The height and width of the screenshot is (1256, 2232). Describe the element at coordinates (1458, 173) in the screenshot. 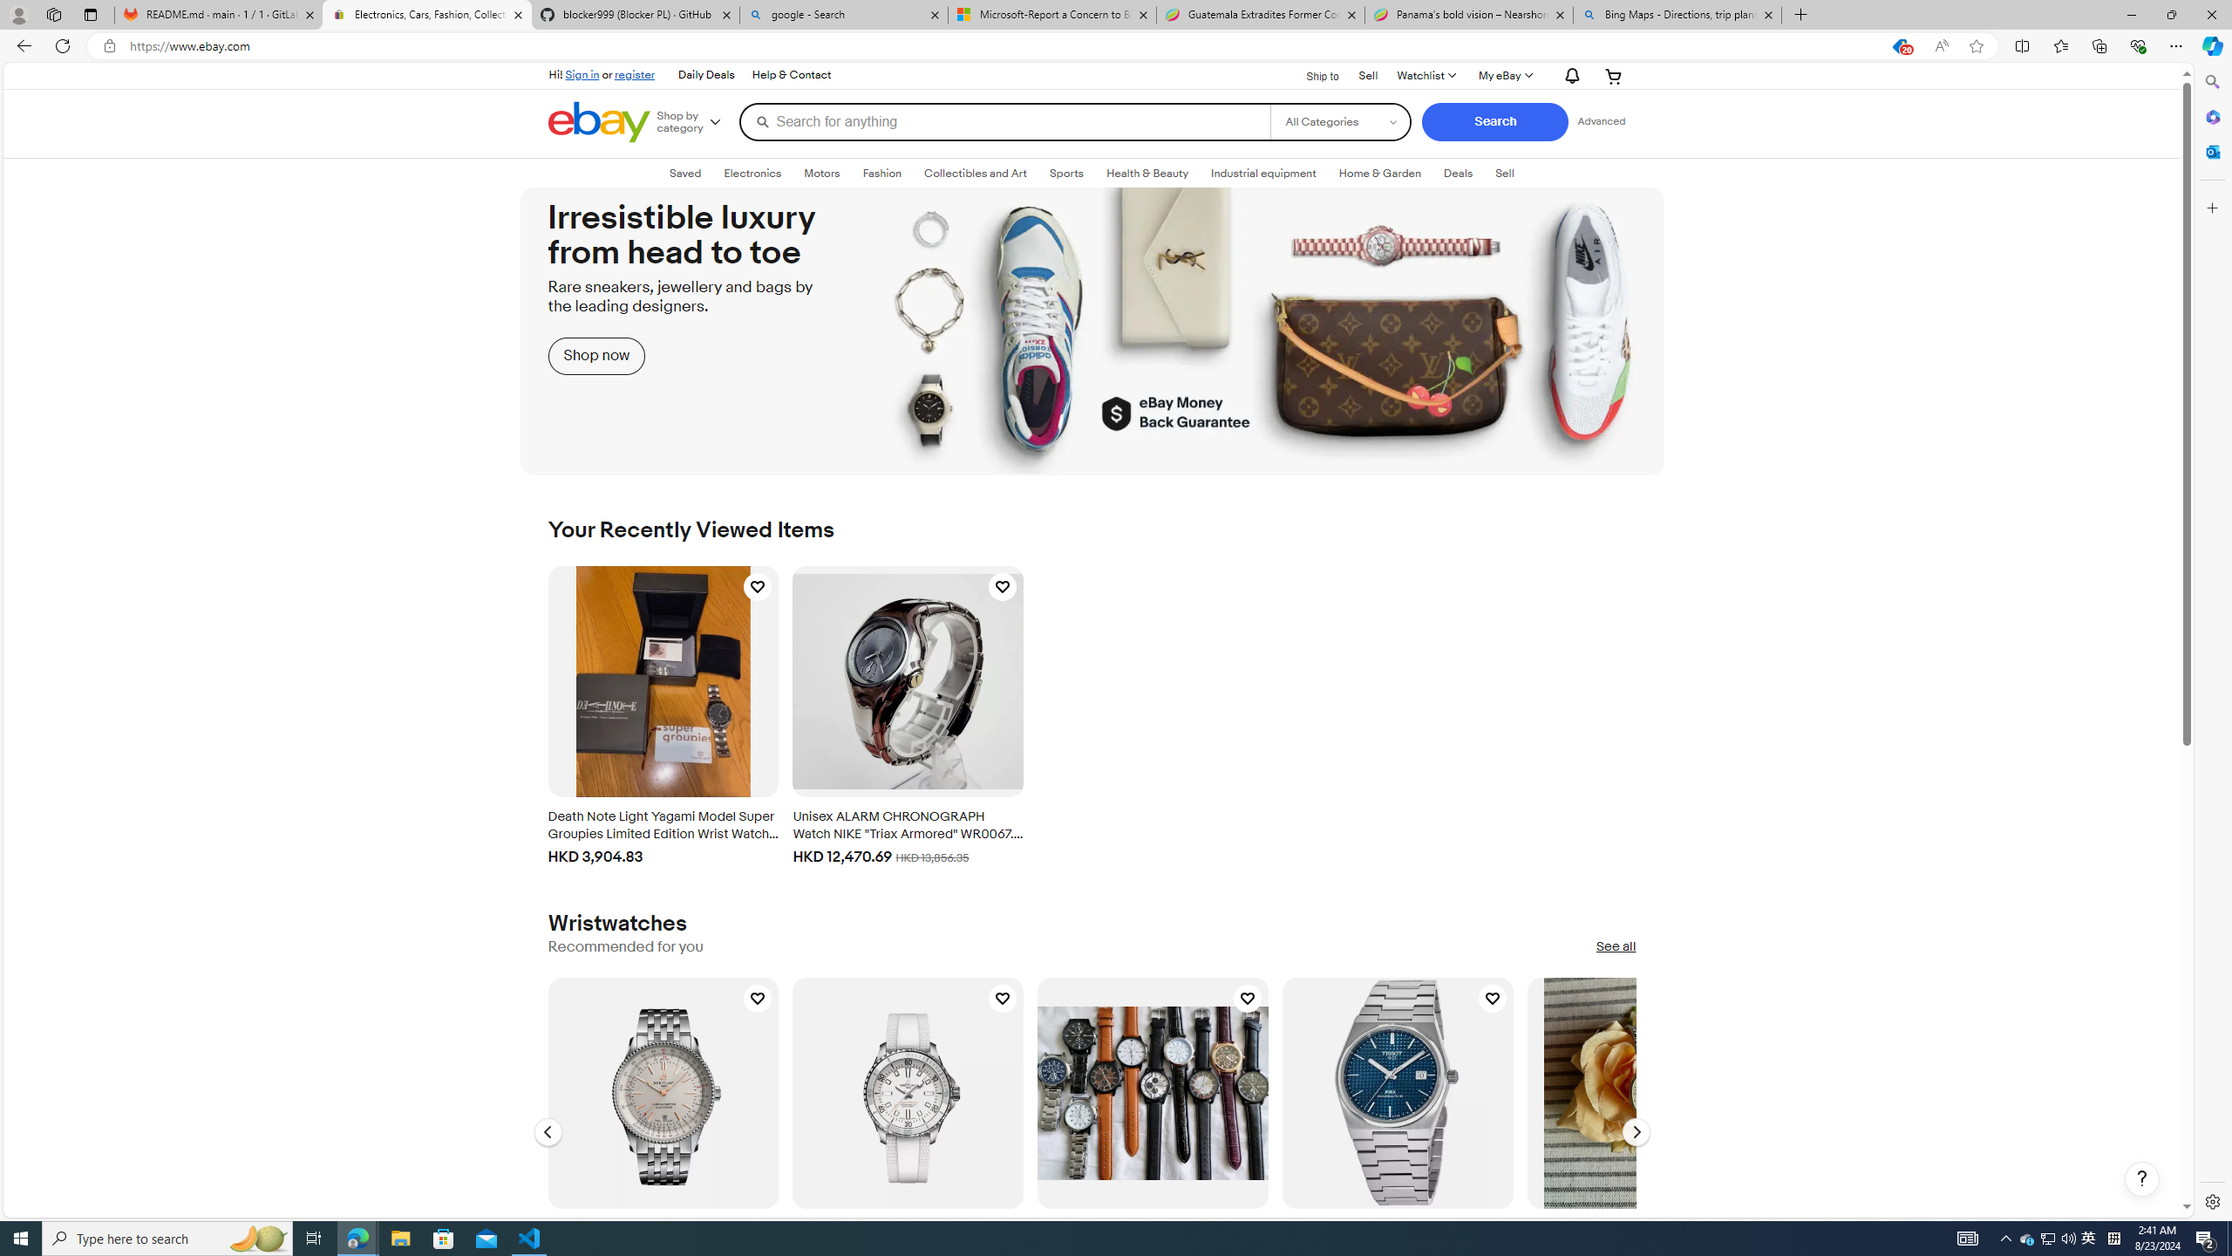

I see `Deals` at that location.